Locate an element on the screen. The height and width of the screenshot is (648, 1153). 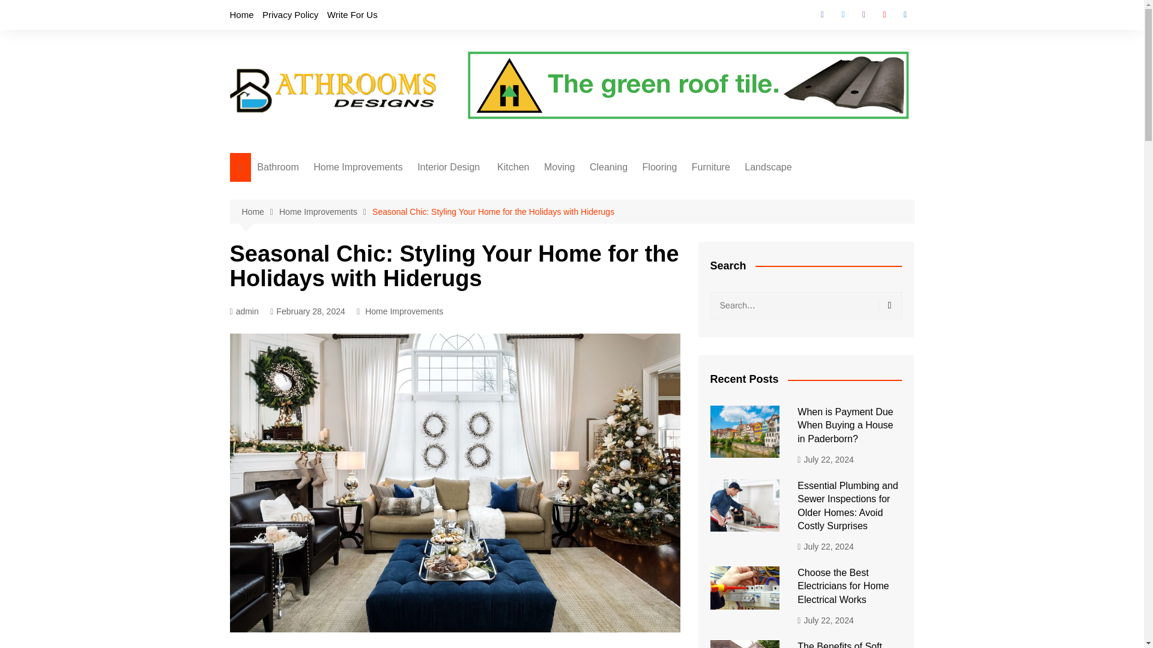
Home is located at coordinates (241, 14).